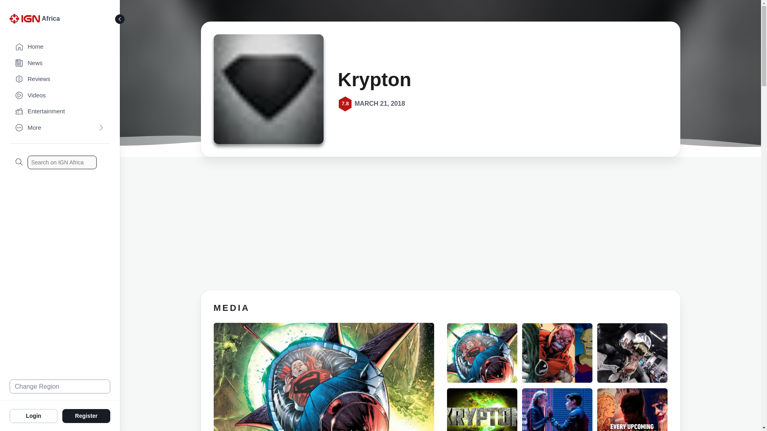 The height and width of the screenshot is (431, 767). Describe the element at coordinates (60, 63) in the screenshot. I see `News` at that location.